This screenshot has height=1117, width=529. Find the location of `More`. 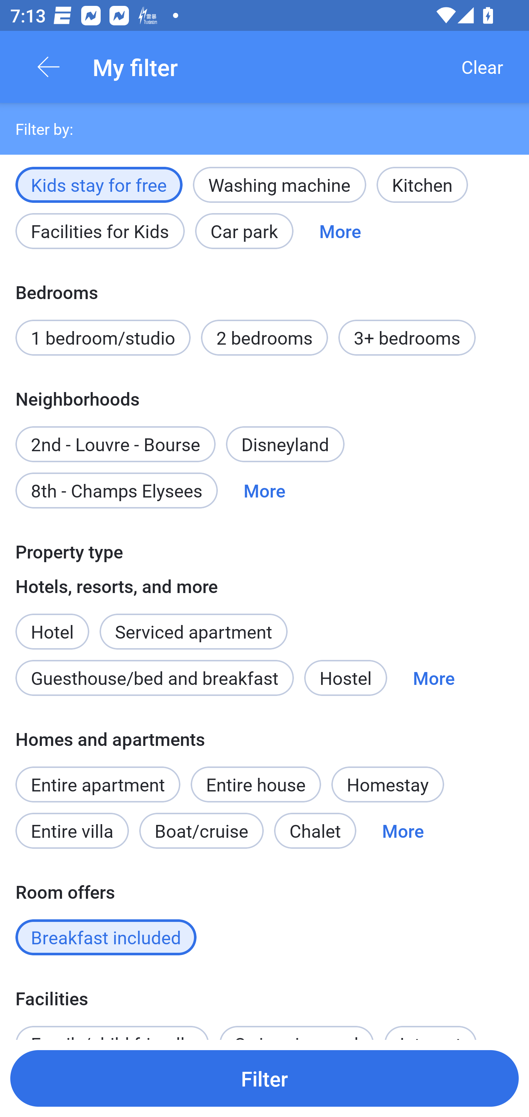

More is located at coordinates (403, 830).